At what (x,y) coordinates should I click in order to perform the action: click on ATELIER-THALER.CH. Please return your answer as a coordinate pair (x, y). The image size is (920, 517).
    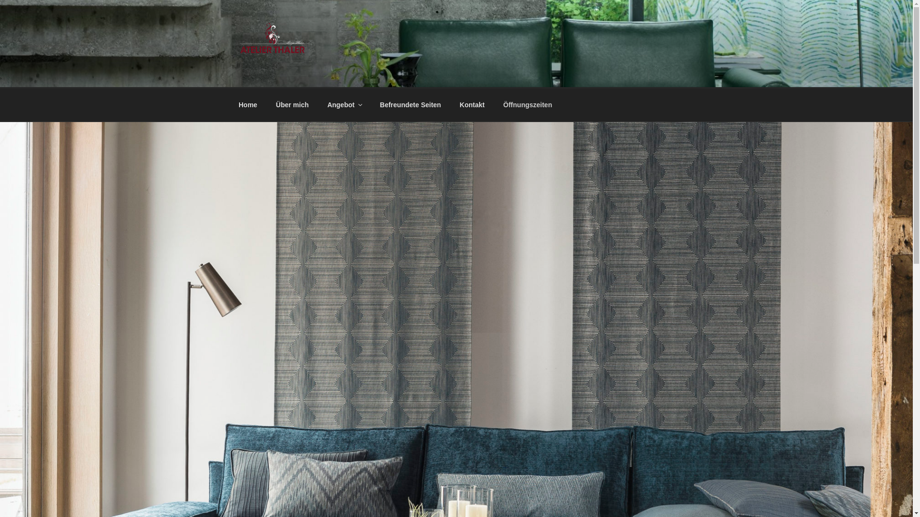
    Looking at the image, I should click on (340, 76).